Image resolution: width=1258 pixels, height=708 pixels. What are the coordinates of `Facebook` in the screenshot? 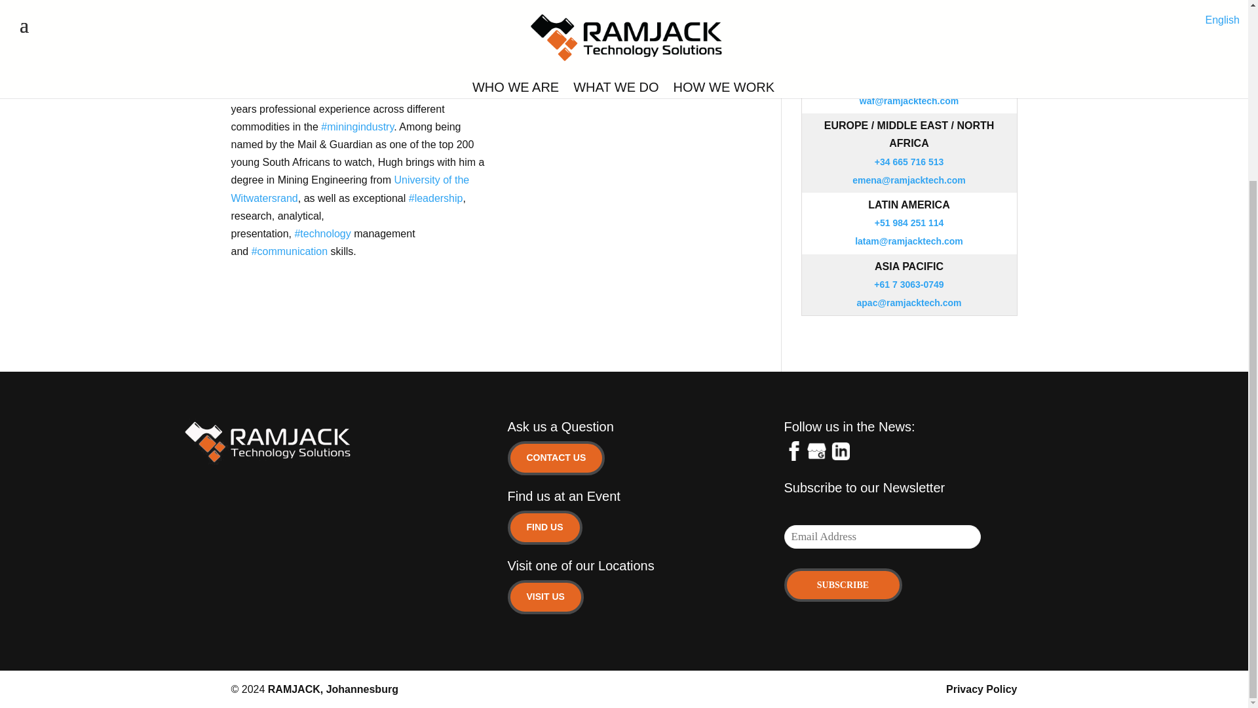 It's located at (793, 451).